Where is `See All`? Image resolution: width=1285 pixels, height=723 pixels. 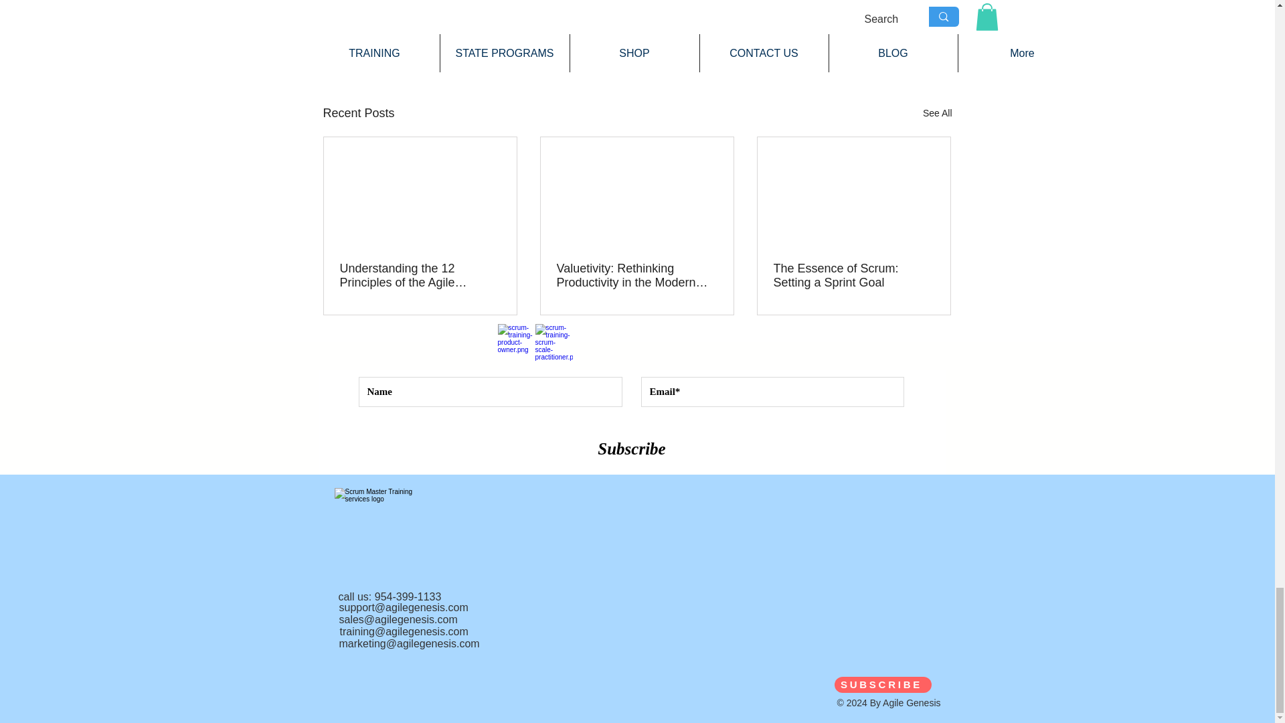
See All is located at coordinates (937, 113).